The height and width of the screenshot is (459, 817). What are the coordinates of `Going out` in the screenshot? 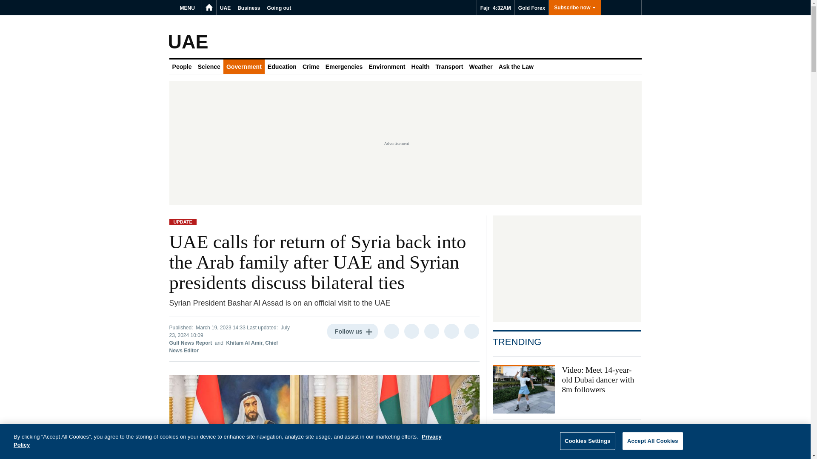 It's located at (279, 8).